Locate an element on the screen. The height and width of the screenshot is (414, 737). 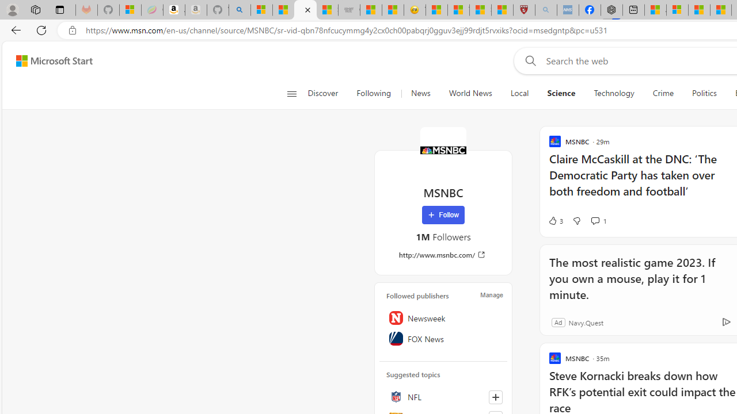
Class: button-glyph is located at coordinates (291, 93).